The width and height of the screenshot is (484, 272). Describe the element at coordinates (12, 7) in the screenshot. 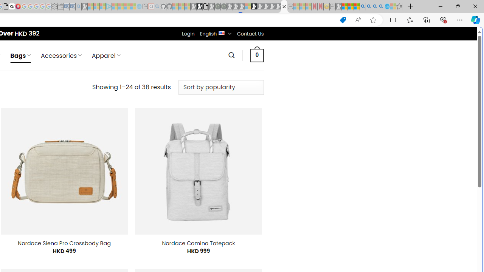

I see `Target page - Wikipedia` at that location.